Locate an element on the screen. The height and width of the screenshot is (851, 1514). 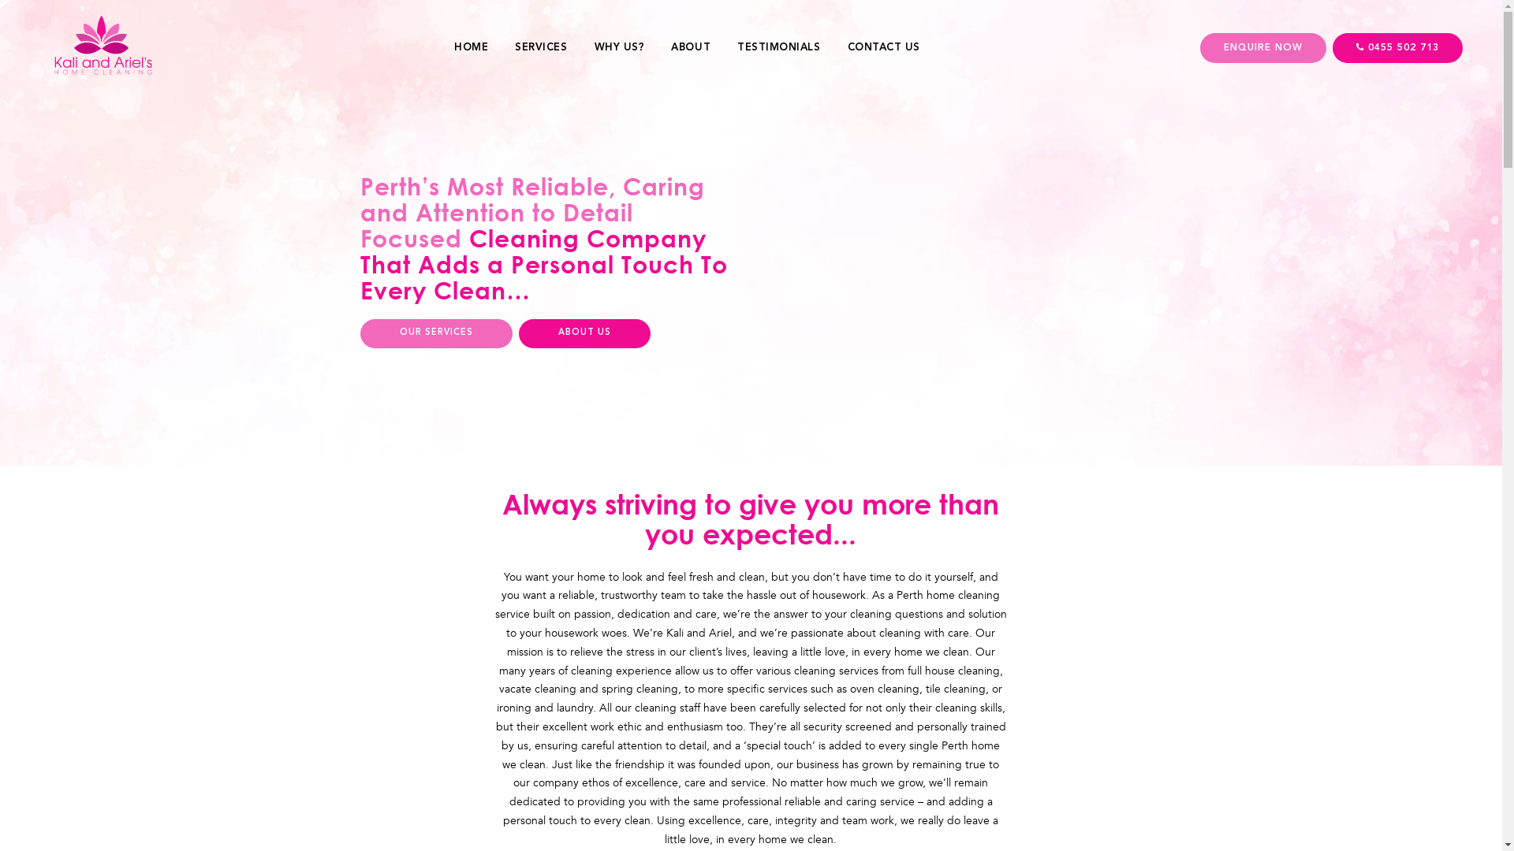
ABOUT US is located at coordinates (585, 334).